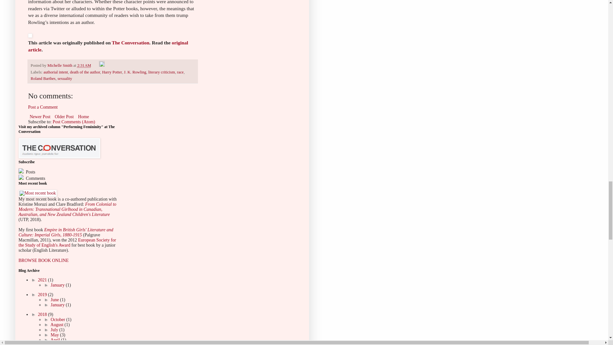  What do you see at coordinates (83, 117) in the screenshot?
I see `Home` at bounding box center [83, 117].